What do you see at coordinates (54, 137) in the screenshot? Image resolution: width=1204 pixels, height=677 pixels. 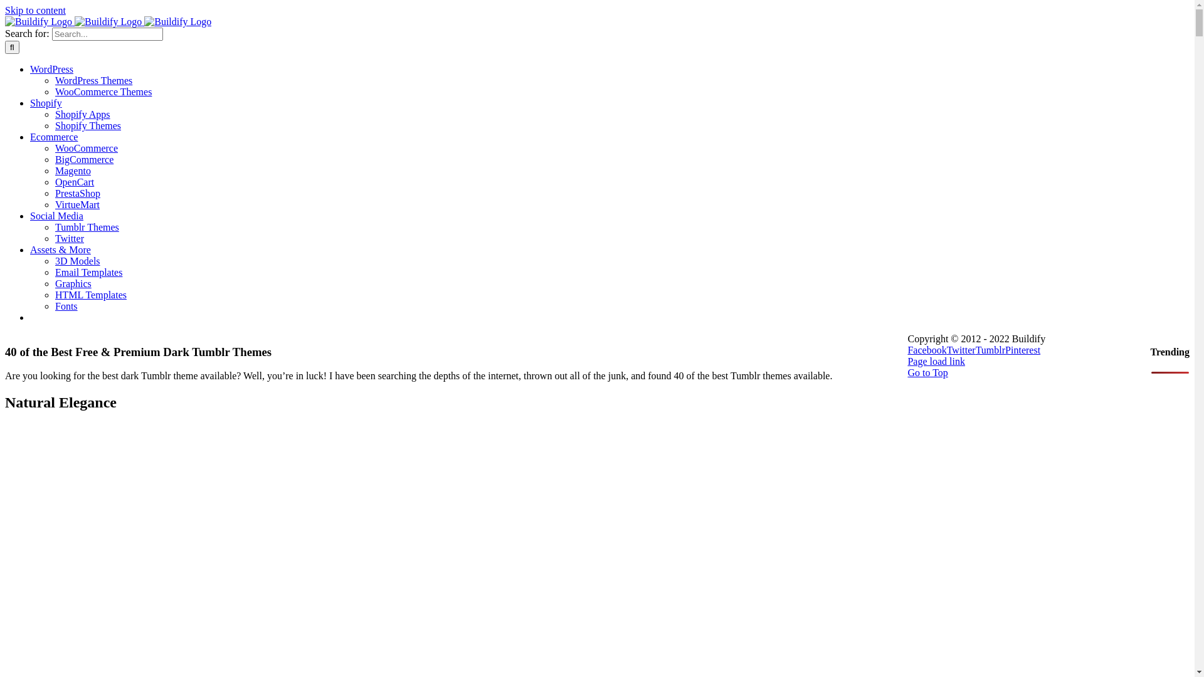 I see `Ecommerce` at bounding box center [54, 137].